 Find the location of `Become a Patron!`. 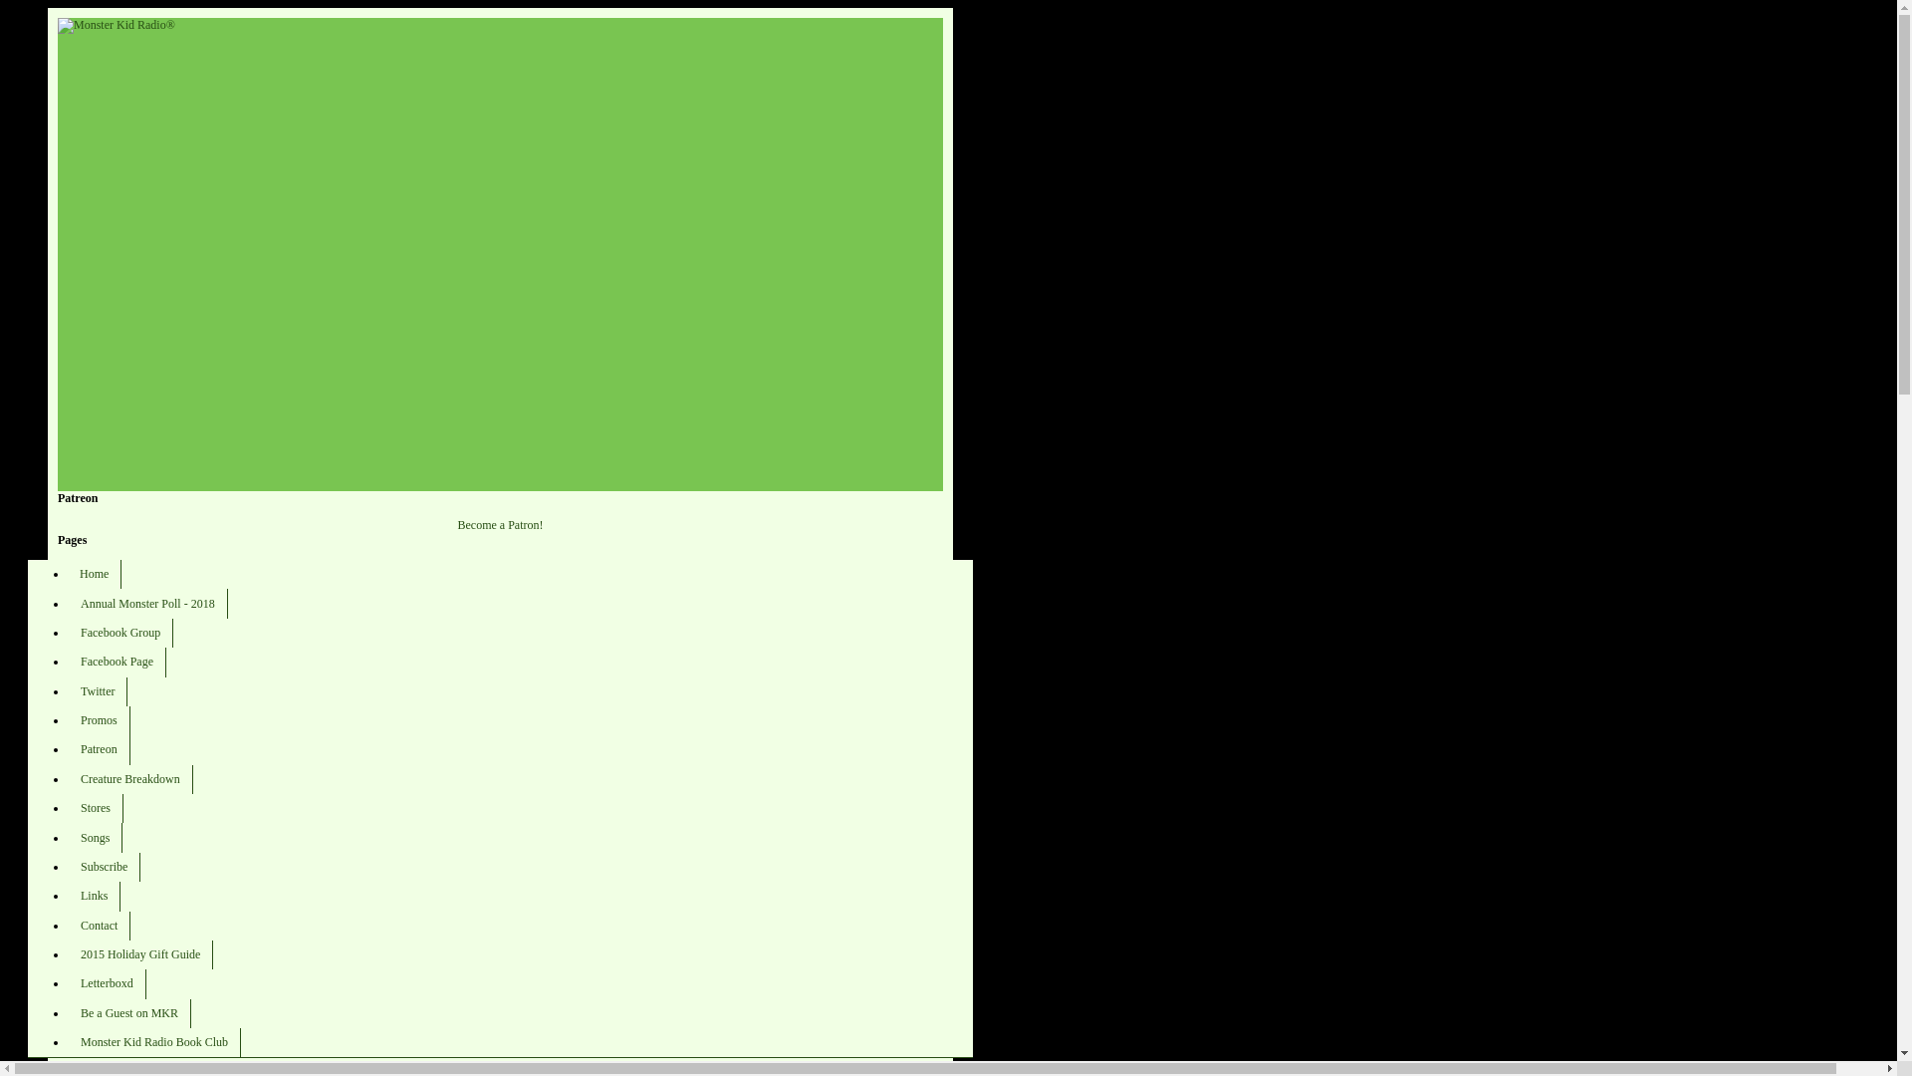

Become a Patron! is located at coordinates (500, 524).